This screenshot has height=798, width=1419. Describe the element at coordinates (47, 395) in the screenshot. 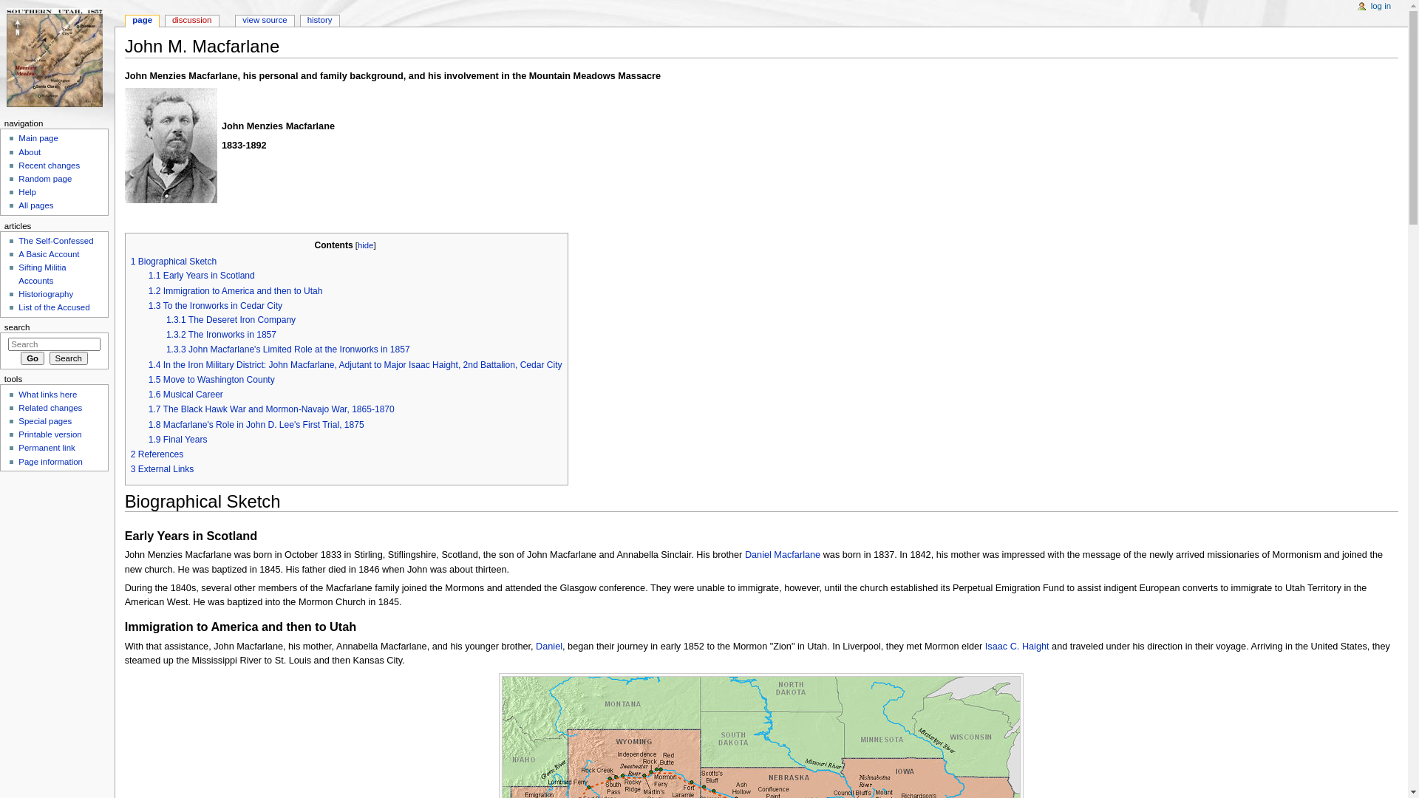

I see `What links here` at that location.